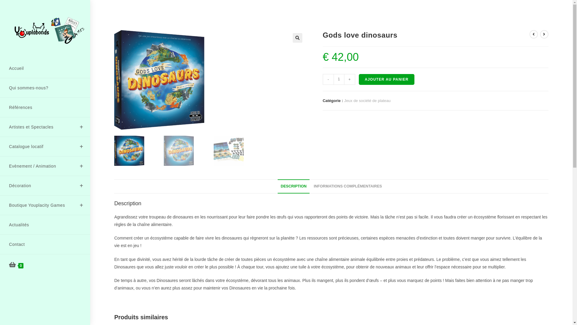  I want to click on AJOUTER AU PANIER, so click(387, 79).